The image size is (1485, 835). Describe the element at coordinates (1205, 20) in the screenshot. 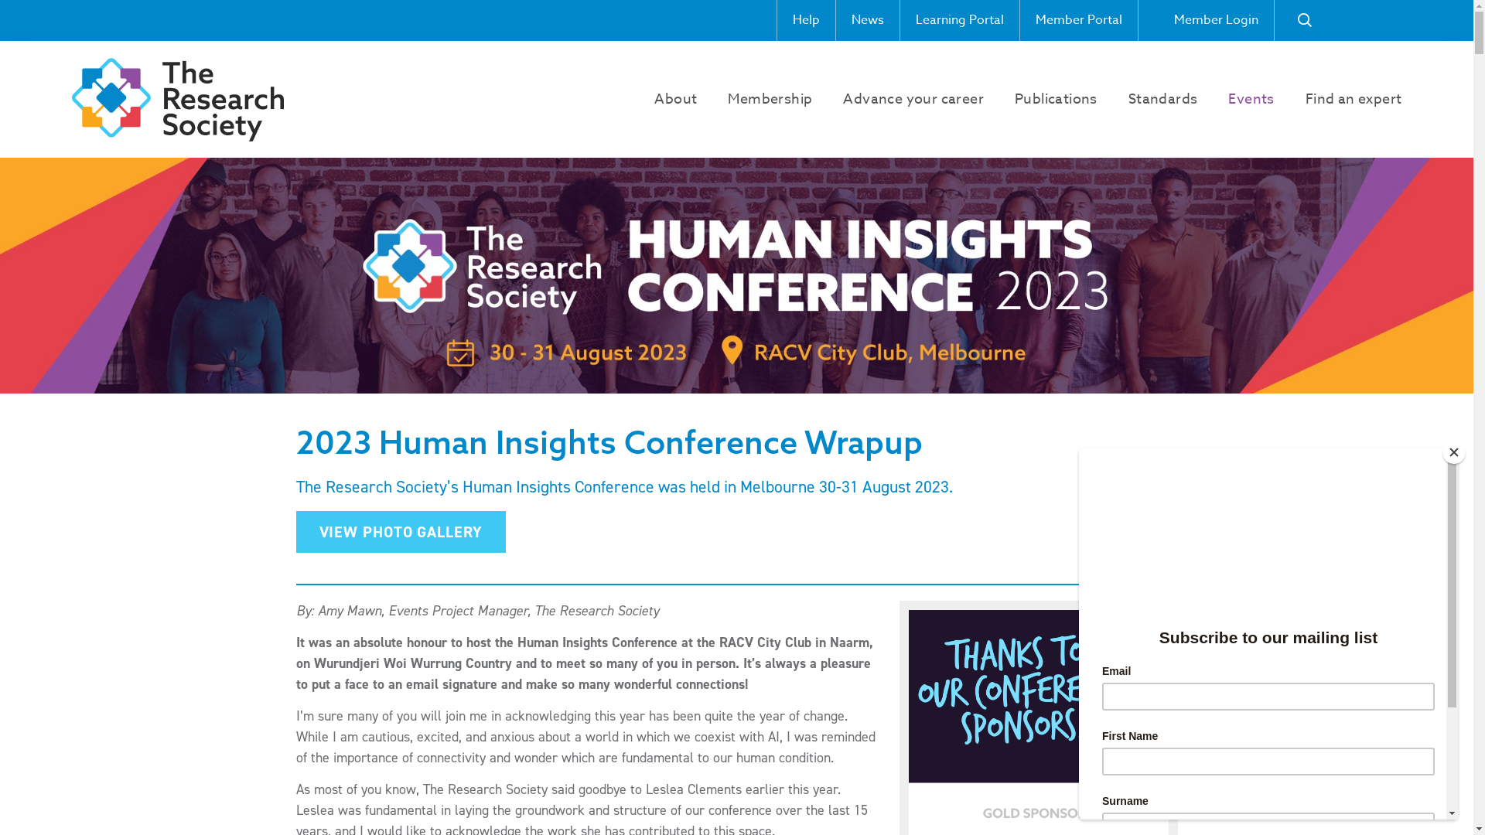

I see `Member Login` at that location.